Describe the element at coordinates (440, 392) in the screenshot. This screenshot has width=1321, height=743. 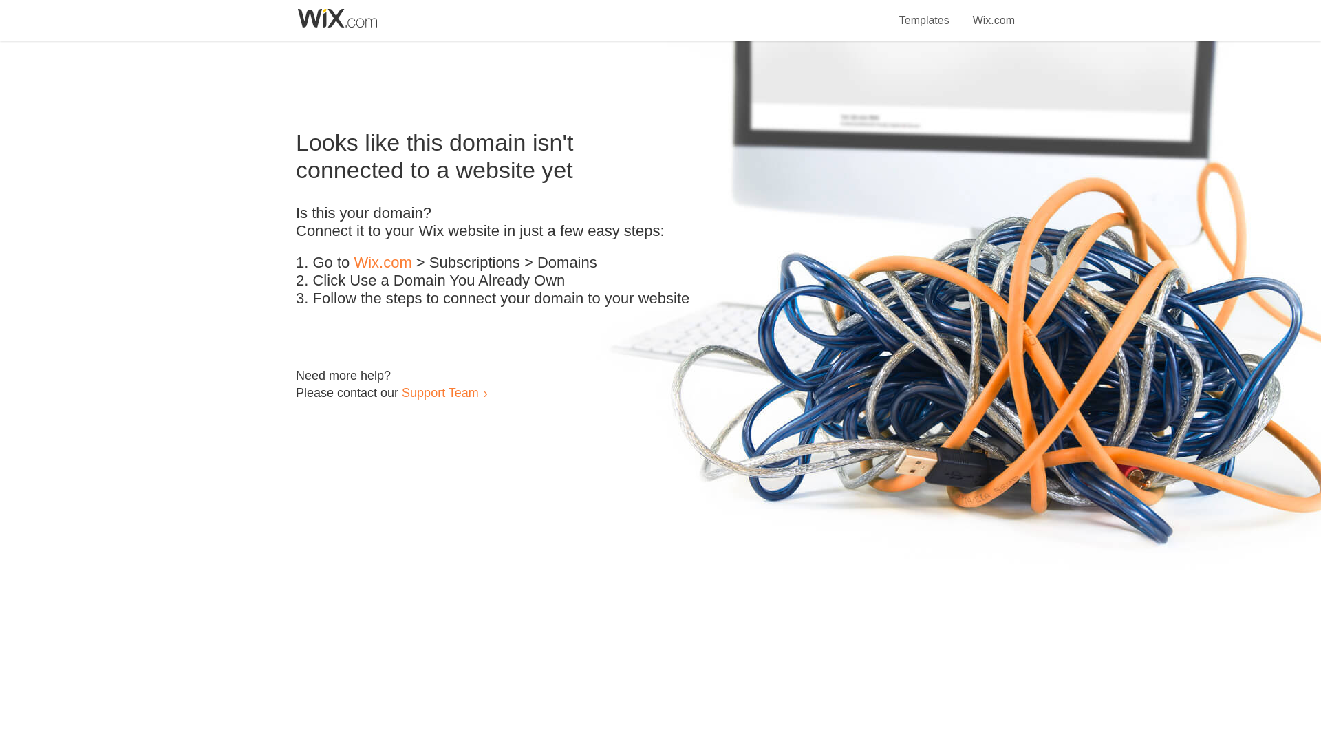
I see `Support Team` at that location.